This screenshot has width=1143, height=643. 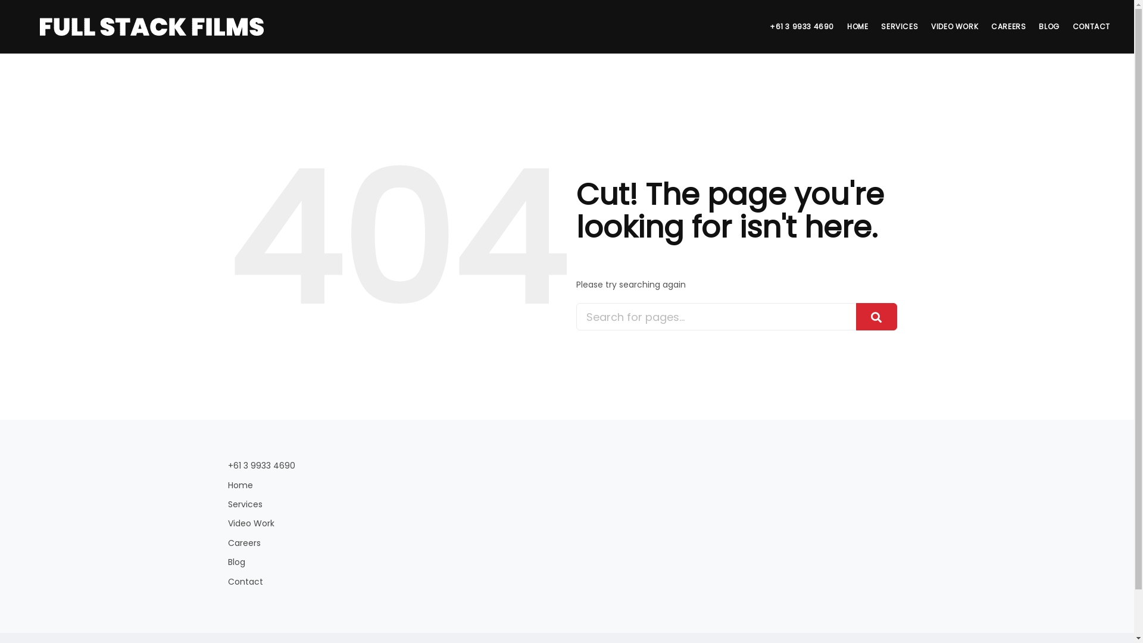 I want to click on Full Stack Films, so click(x=152, y=27).